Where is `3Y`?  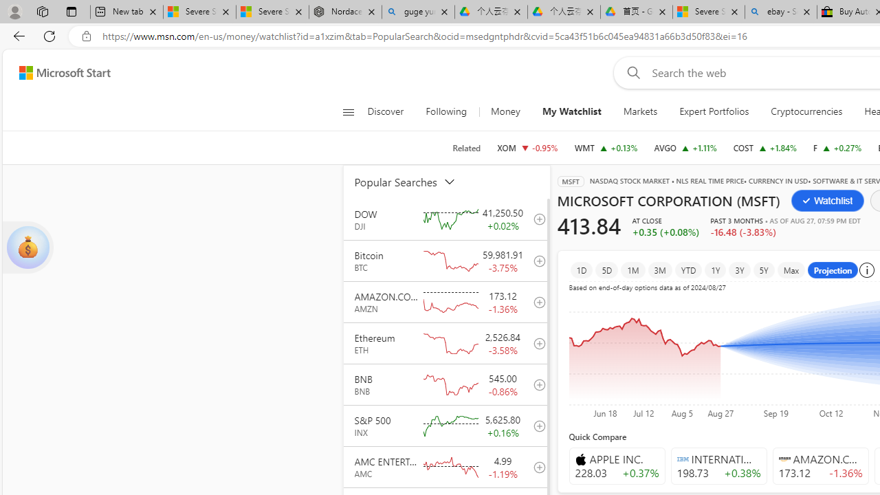 3Y is located at coordinates (739, 269).